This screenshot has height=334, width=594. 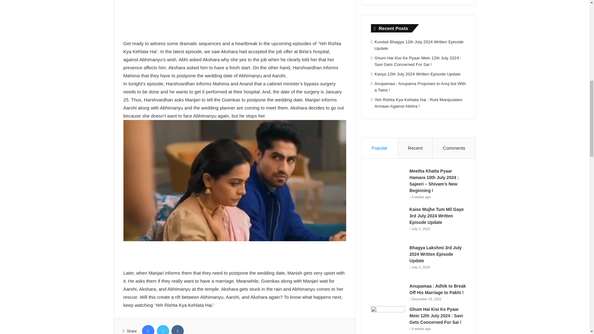 What do you see at coordinates (163, 329) in the screenshot?
I see `Twitter` at bounding box center [163, 329].